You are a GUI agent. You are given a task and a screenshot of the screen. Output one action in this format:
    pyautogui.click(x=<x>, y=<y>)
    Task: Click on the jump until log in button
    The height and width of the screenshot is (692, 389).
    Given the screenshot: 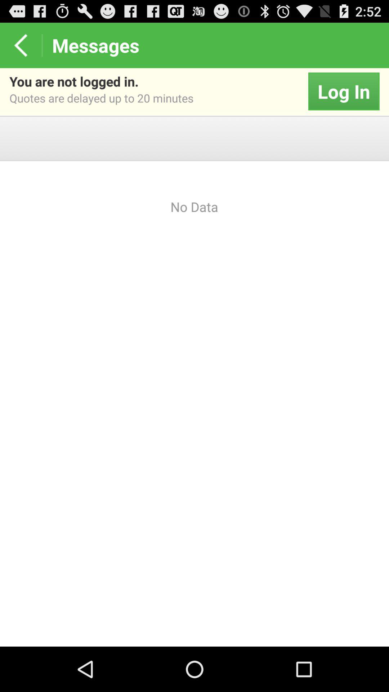 What is the action you would take?
    pyautogui.click(x=344, y=92)
    